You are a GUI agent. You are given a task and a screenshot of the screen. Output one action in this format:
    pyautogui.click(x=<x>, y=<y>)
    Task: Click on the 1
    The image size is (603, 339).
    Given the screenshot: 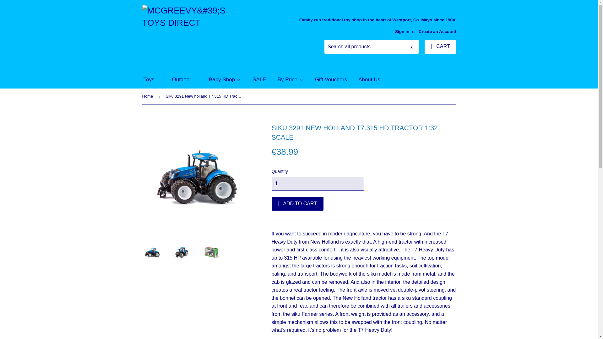 What is the action you would take?
    pyautogui.click(x=317, y=183)
    